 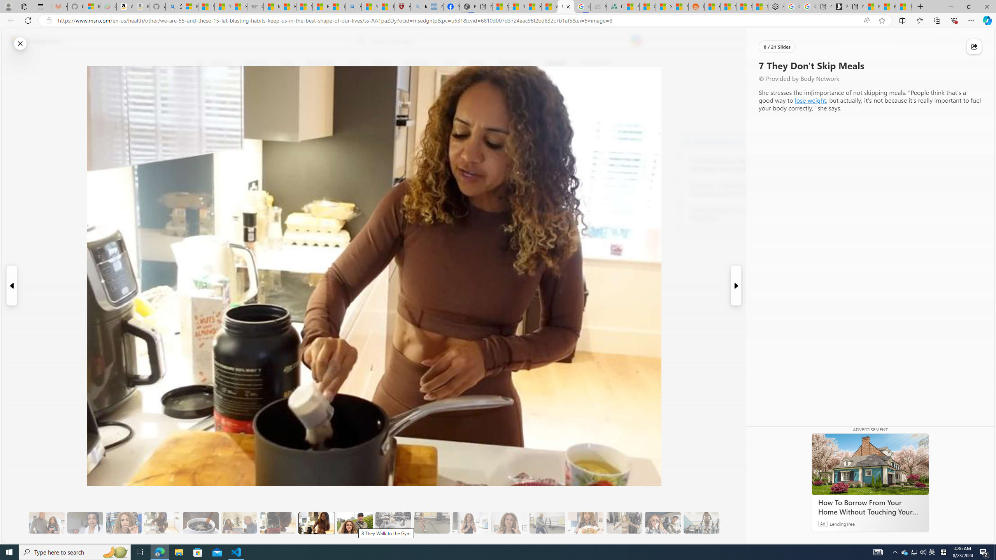 I want to click on 7 They Don't Skip Meals, so click(x=316, y=523).